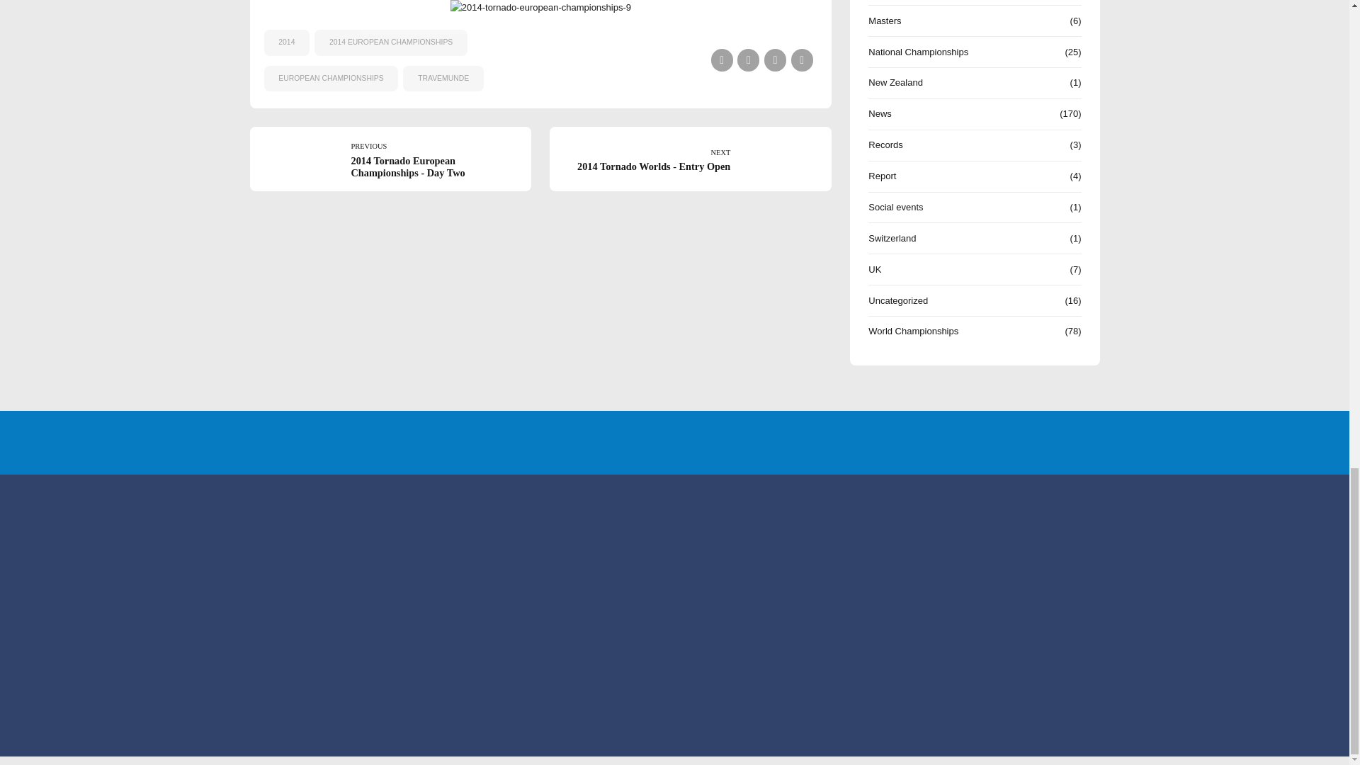 This screenshot has height=765, width=1360. Describe the element at coordinates (802, 59) in the screenshot. I see `Share on VK` at that location.